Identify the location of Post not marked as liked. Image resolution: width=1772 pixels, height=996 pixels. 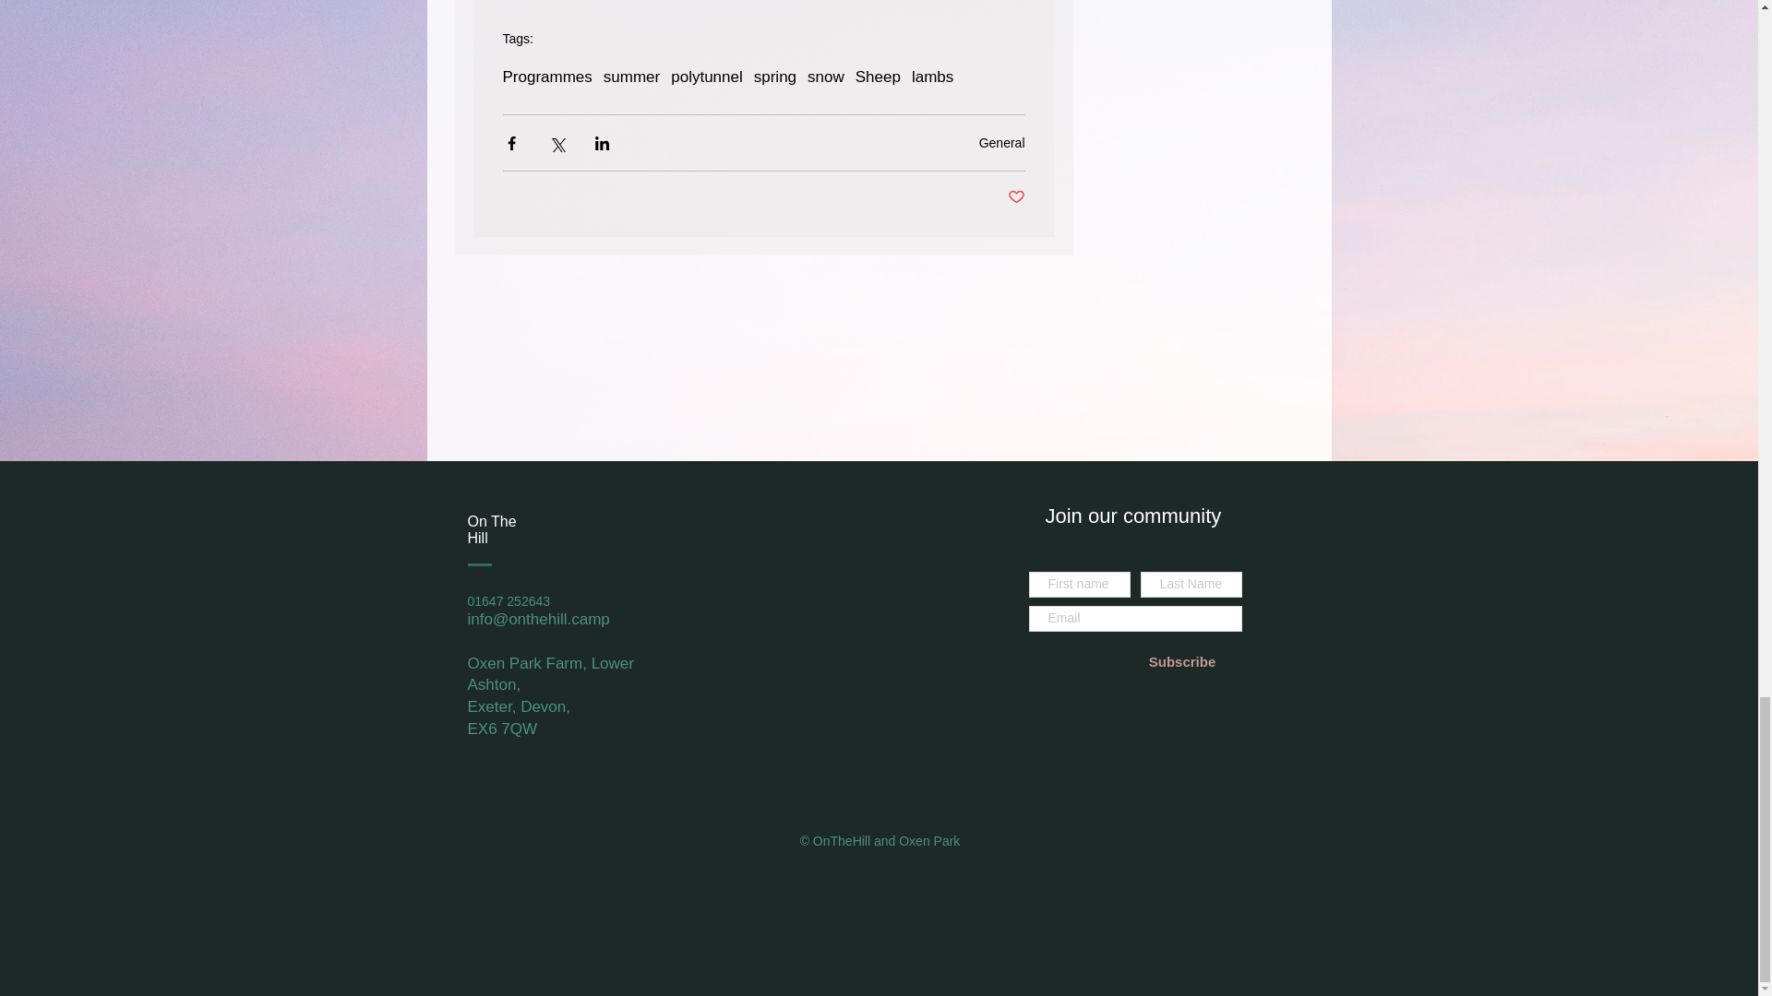
(1017, 197).